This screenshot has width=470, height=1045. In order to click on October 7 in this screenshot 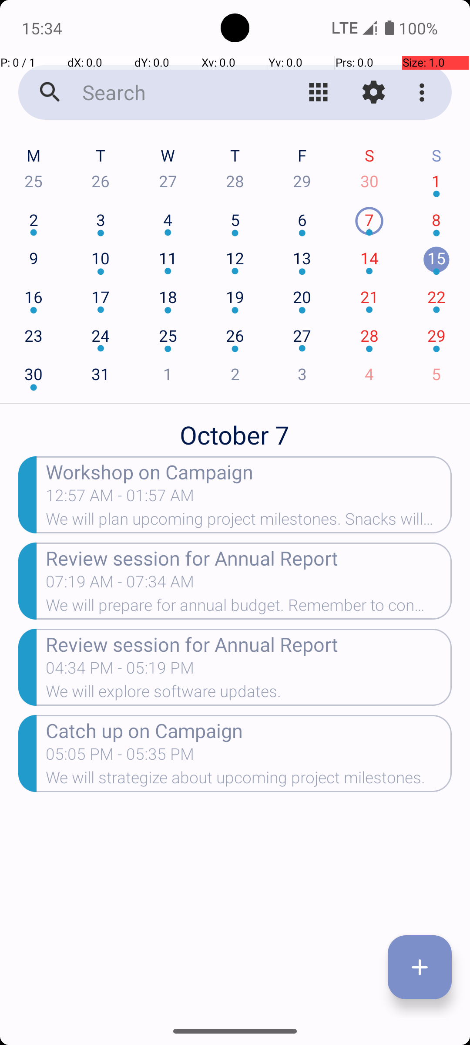, I will do `click(235, 430)`.